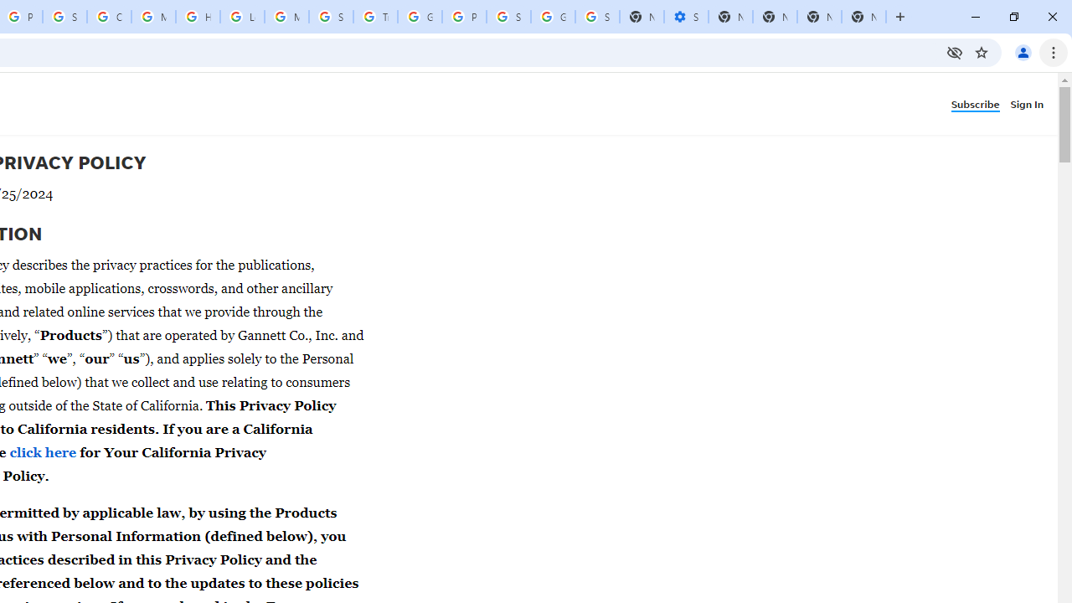  What do you see at coordinates (331, 17) in the screenshot?
I see `Search our Doodle Library Collection - Google Doodles` at bounding box center [331, 17].